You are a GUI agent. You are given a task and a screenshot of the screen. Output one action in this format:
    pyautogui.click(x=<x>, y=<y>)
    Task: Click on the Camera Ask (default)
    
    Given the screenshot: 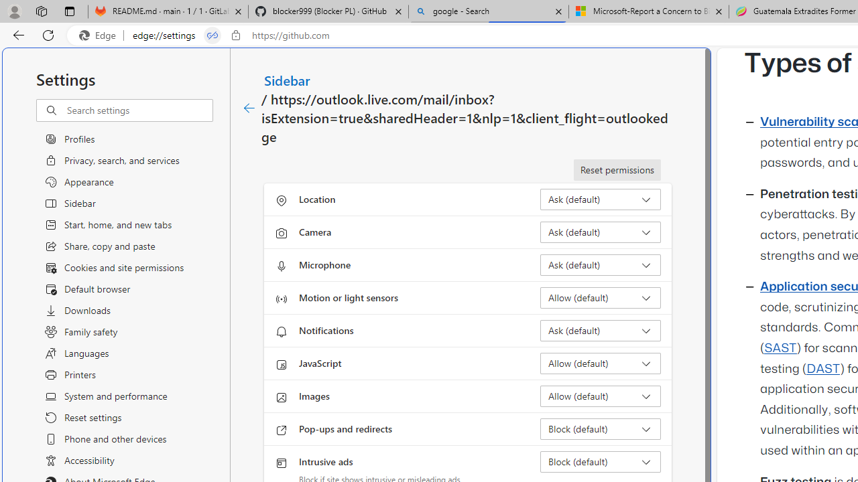 What is the action you would take?
    pyautogui.click(x=601, y=232)
    